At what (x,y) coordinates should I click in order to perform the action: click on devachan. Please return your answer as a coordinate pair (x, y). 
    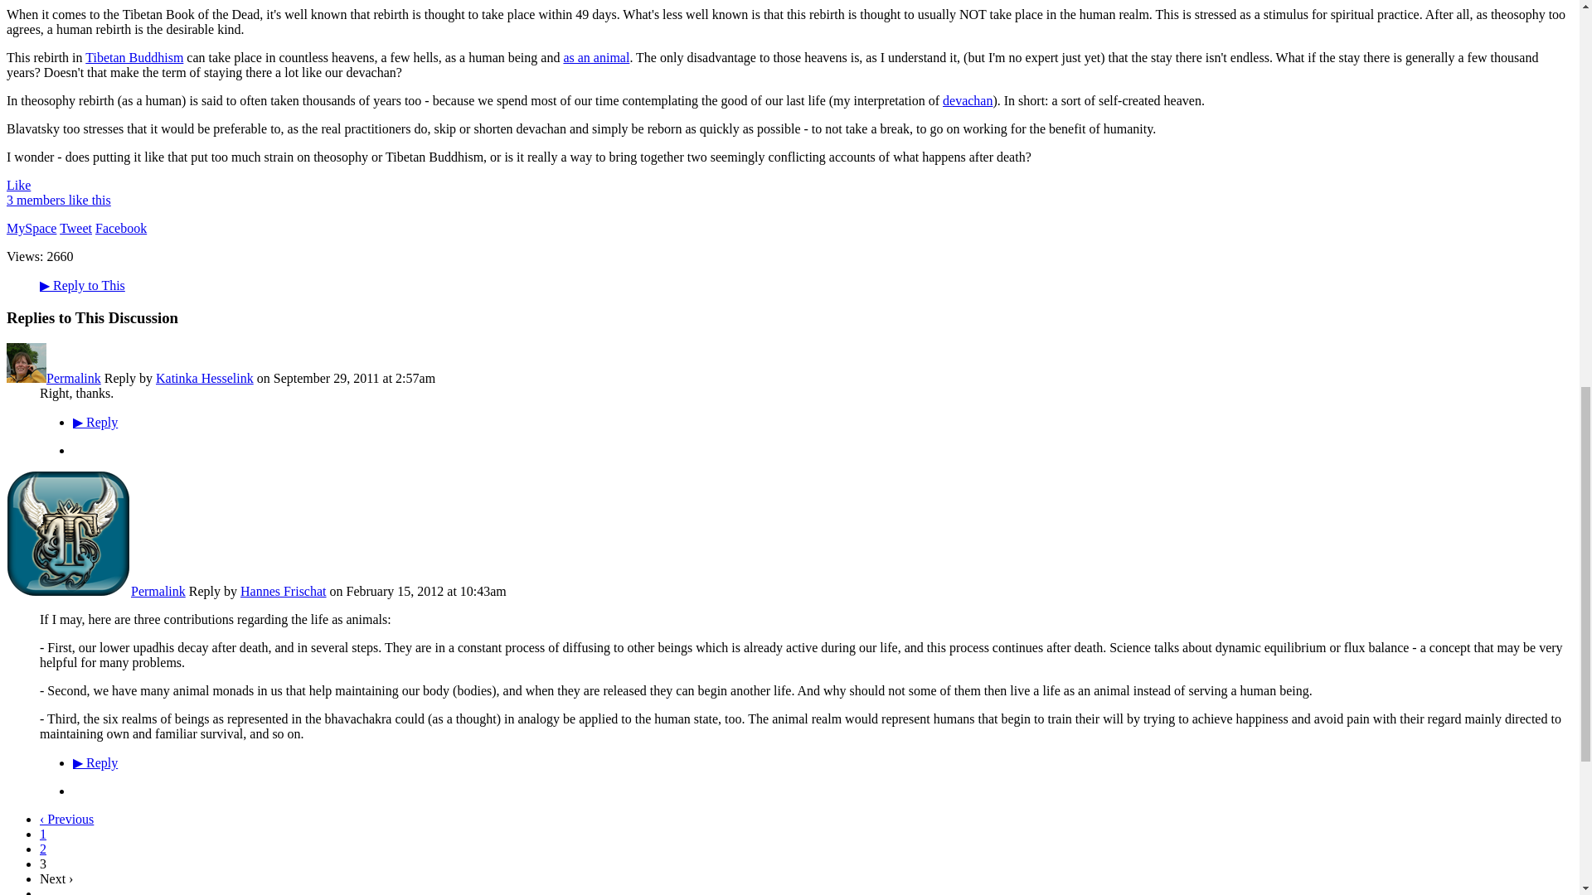
    Looking at the image, I should click on (967, 100).